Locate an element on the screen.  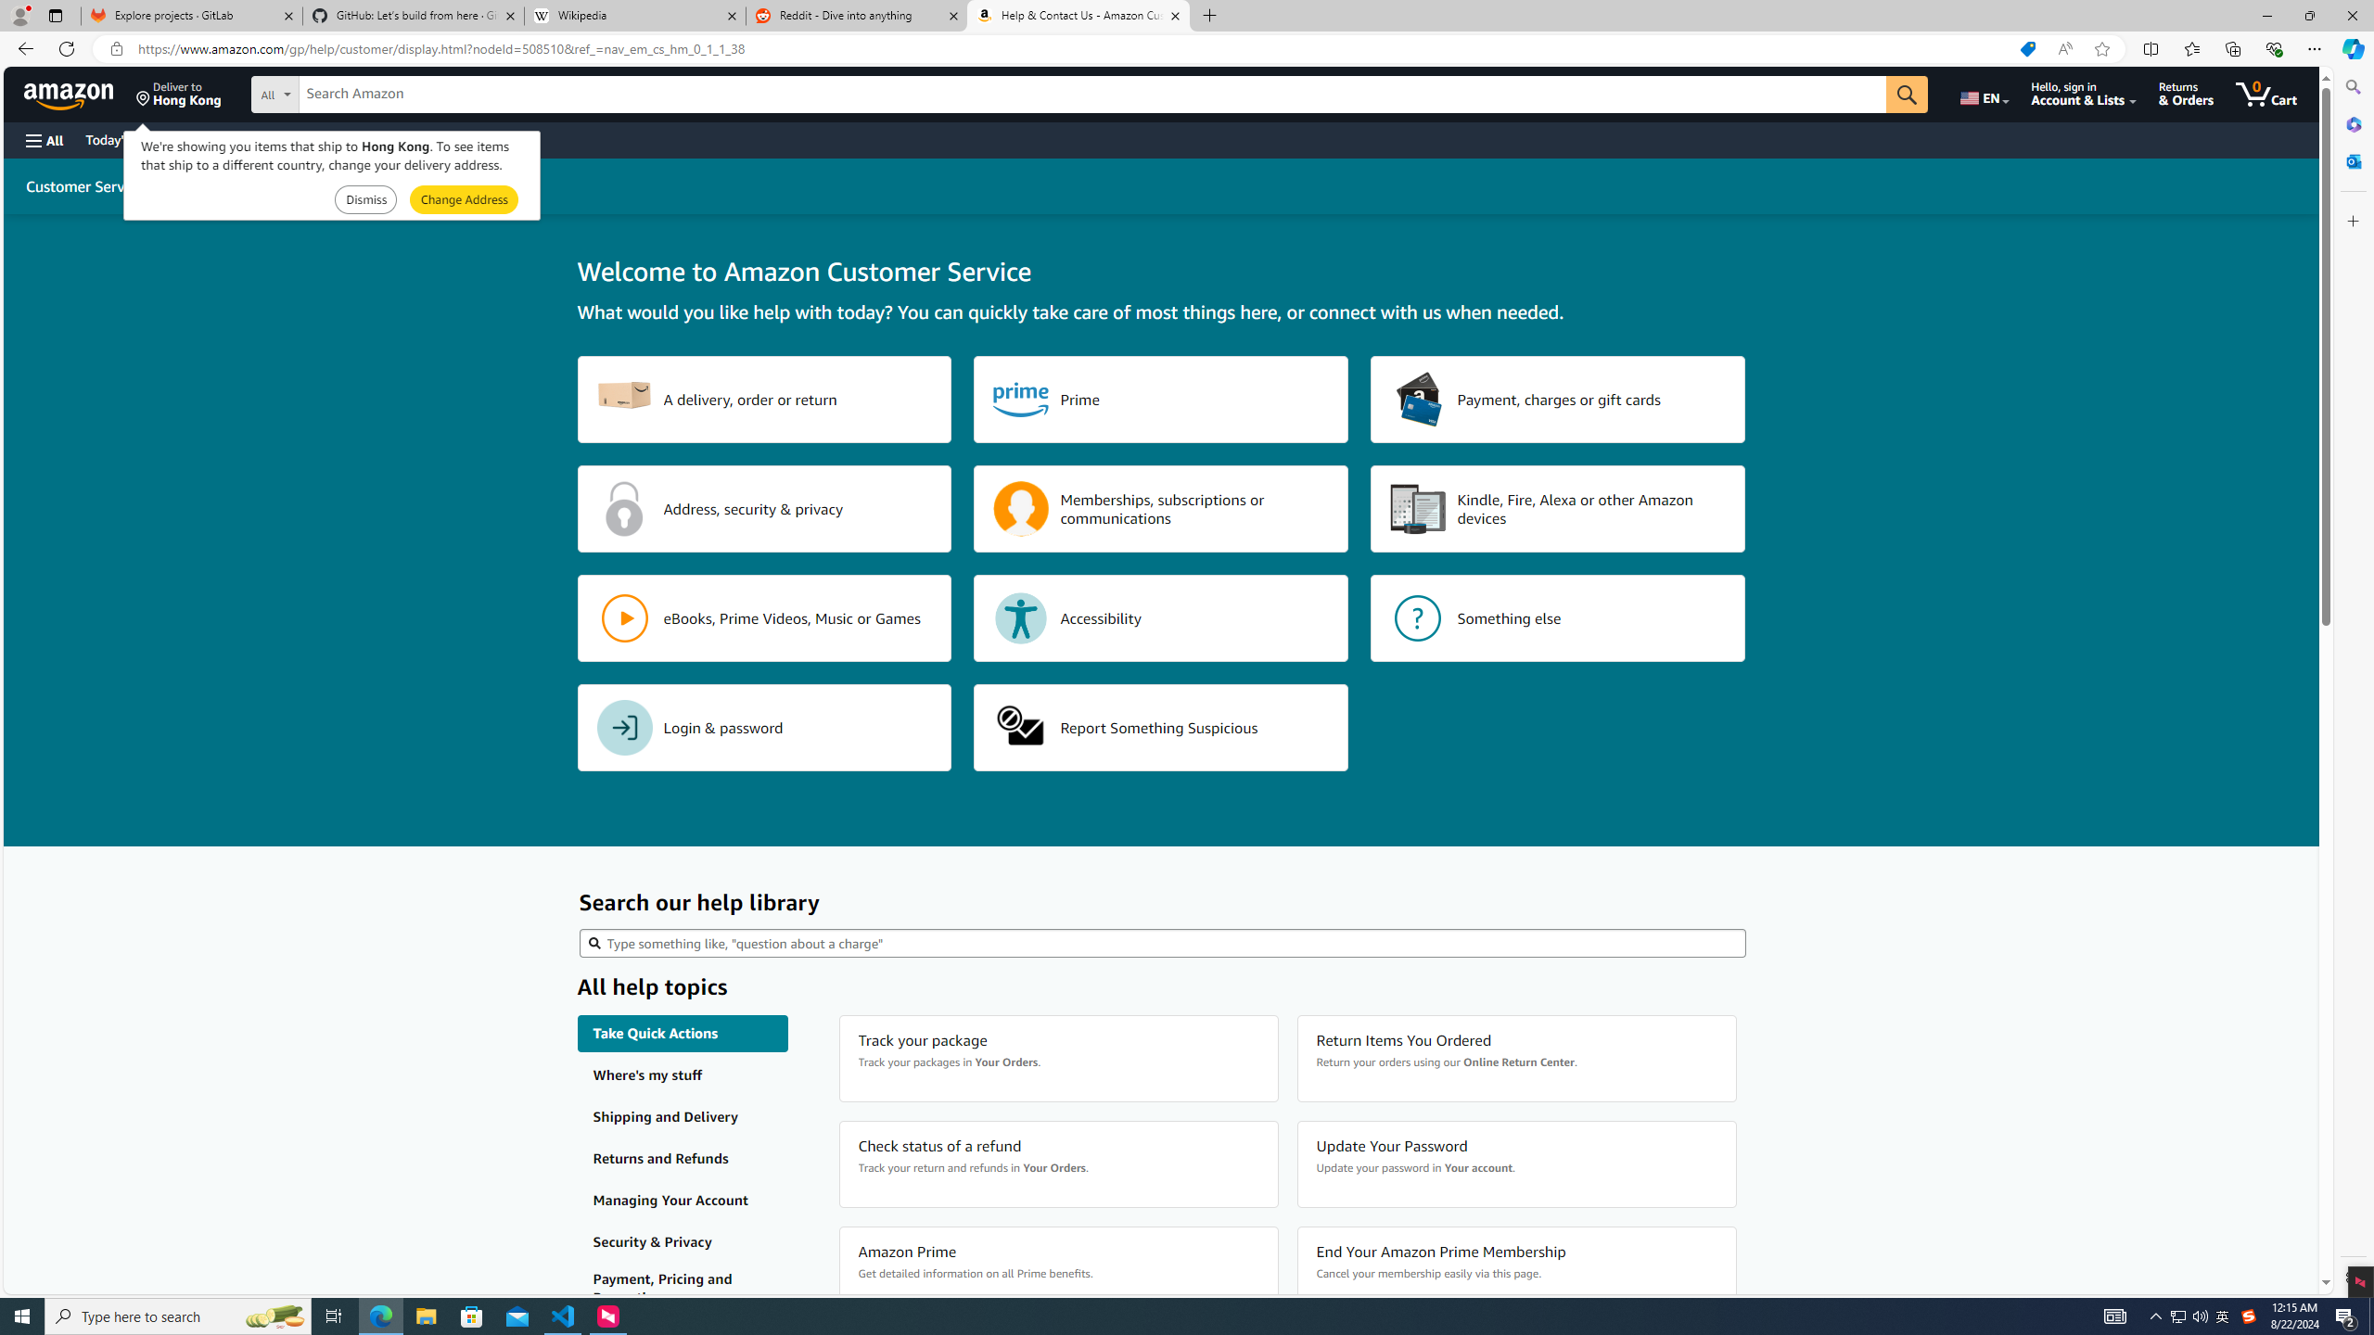
Kindle, Fire, Alexa or other Amazon devices is located at coordinates (1558, 509).